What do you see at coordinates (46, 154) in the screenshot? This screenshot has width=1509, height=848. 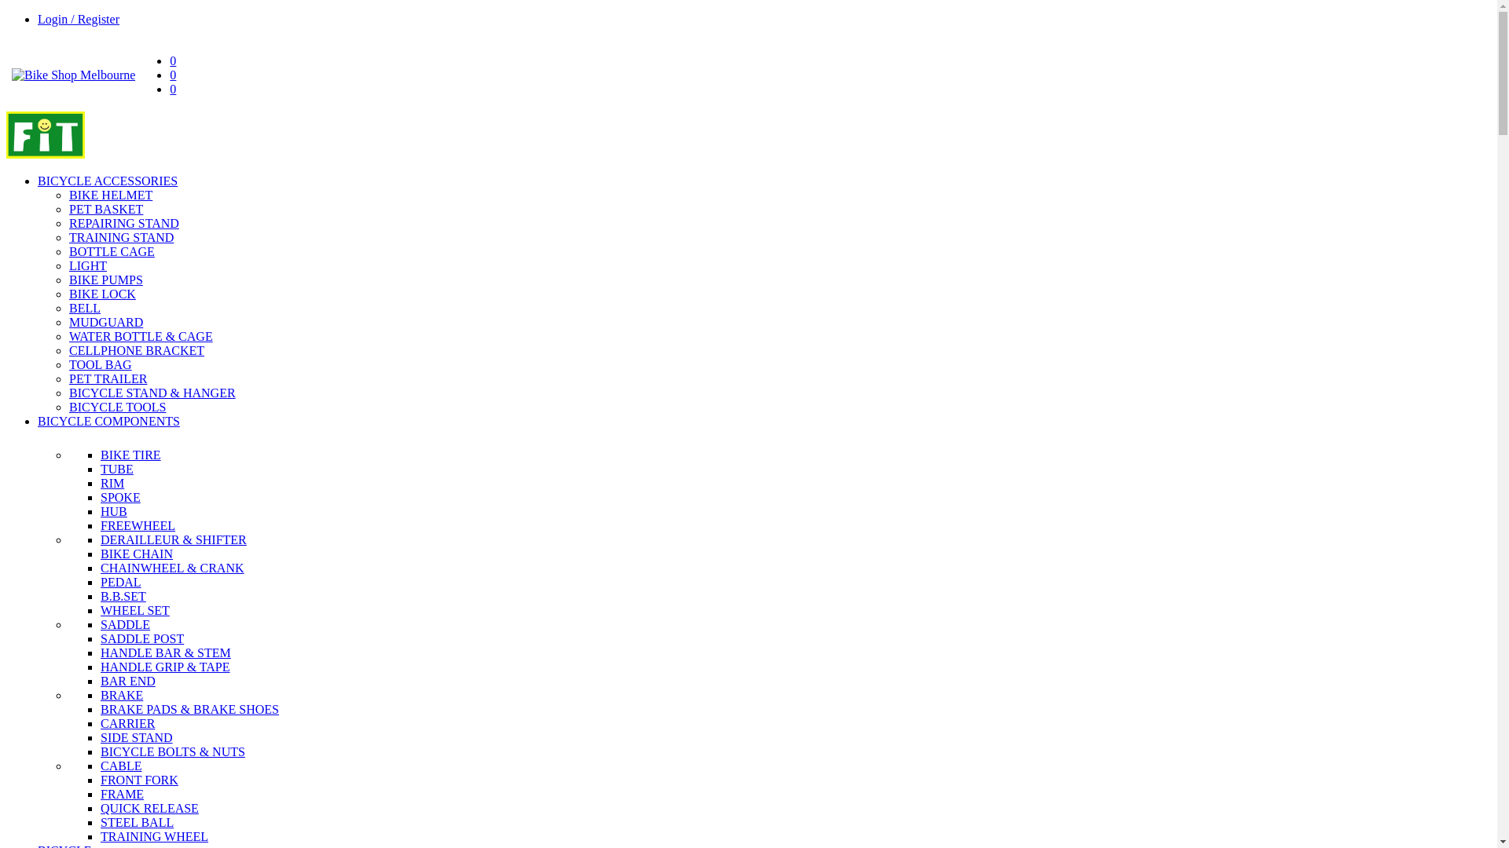 I see `Bike Shop Melbourne - ` at bounding box center [46, 154].